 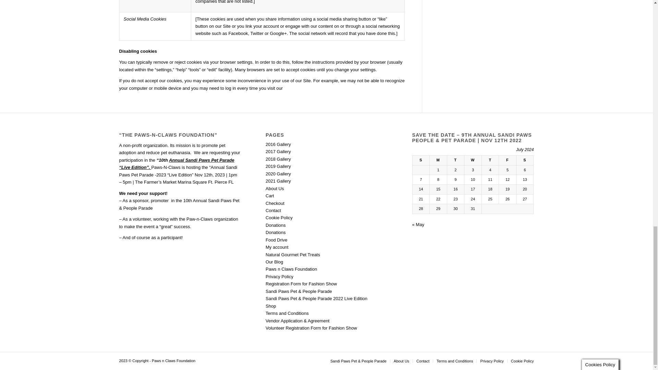 What do you see at coordinates (438, 160) in the screenshot?
I see `Monday` at bounding box center [438, 160].